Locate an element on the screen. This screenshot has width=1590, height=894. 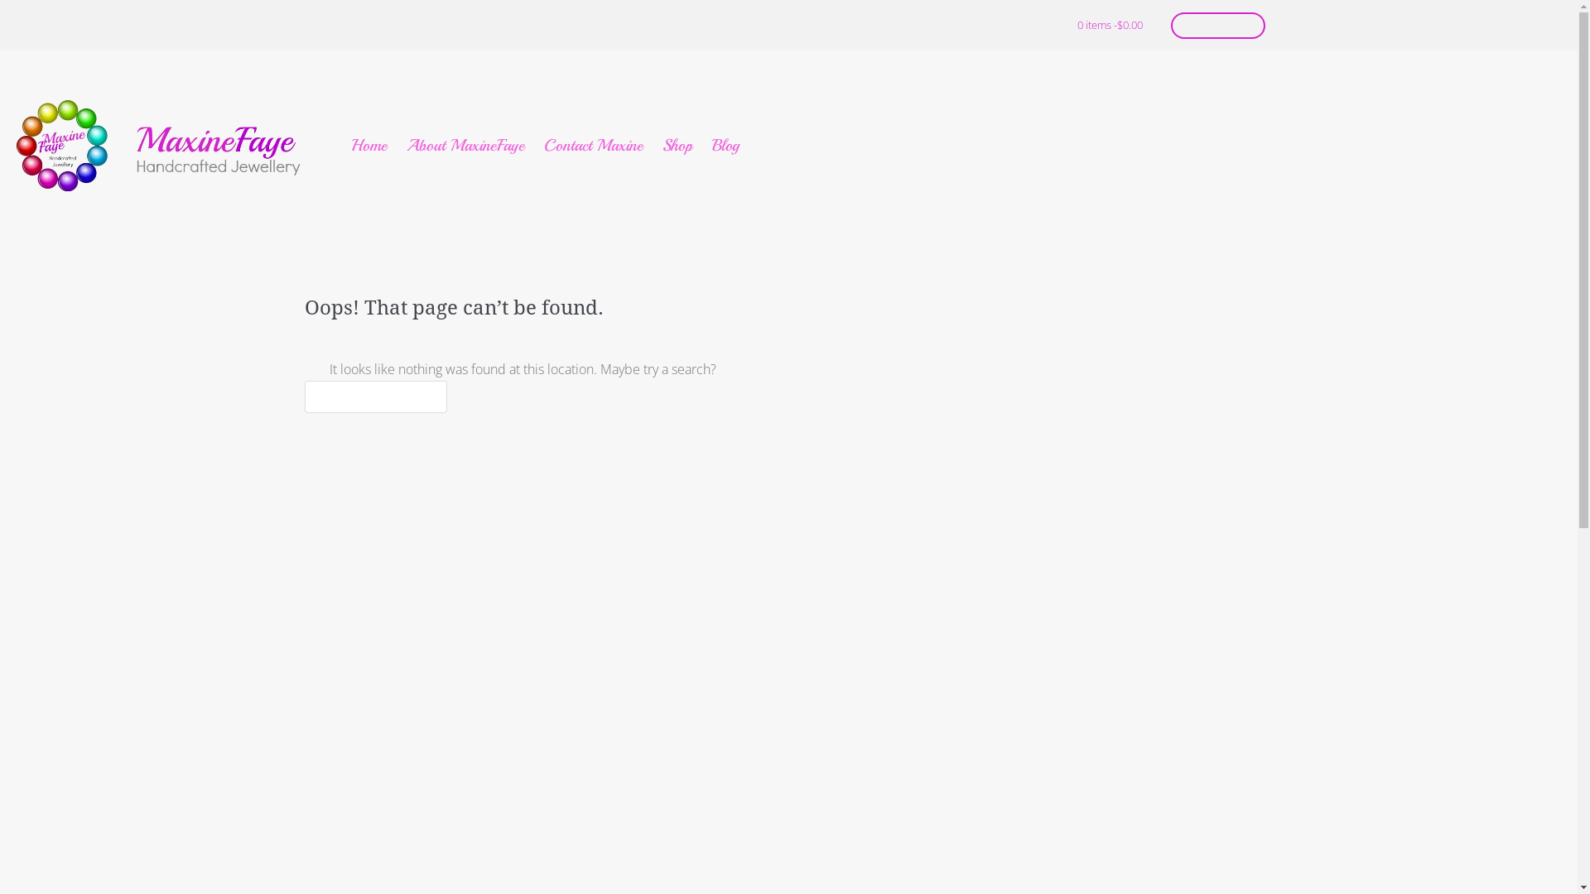
Shop is located at coordinates (677, 146).